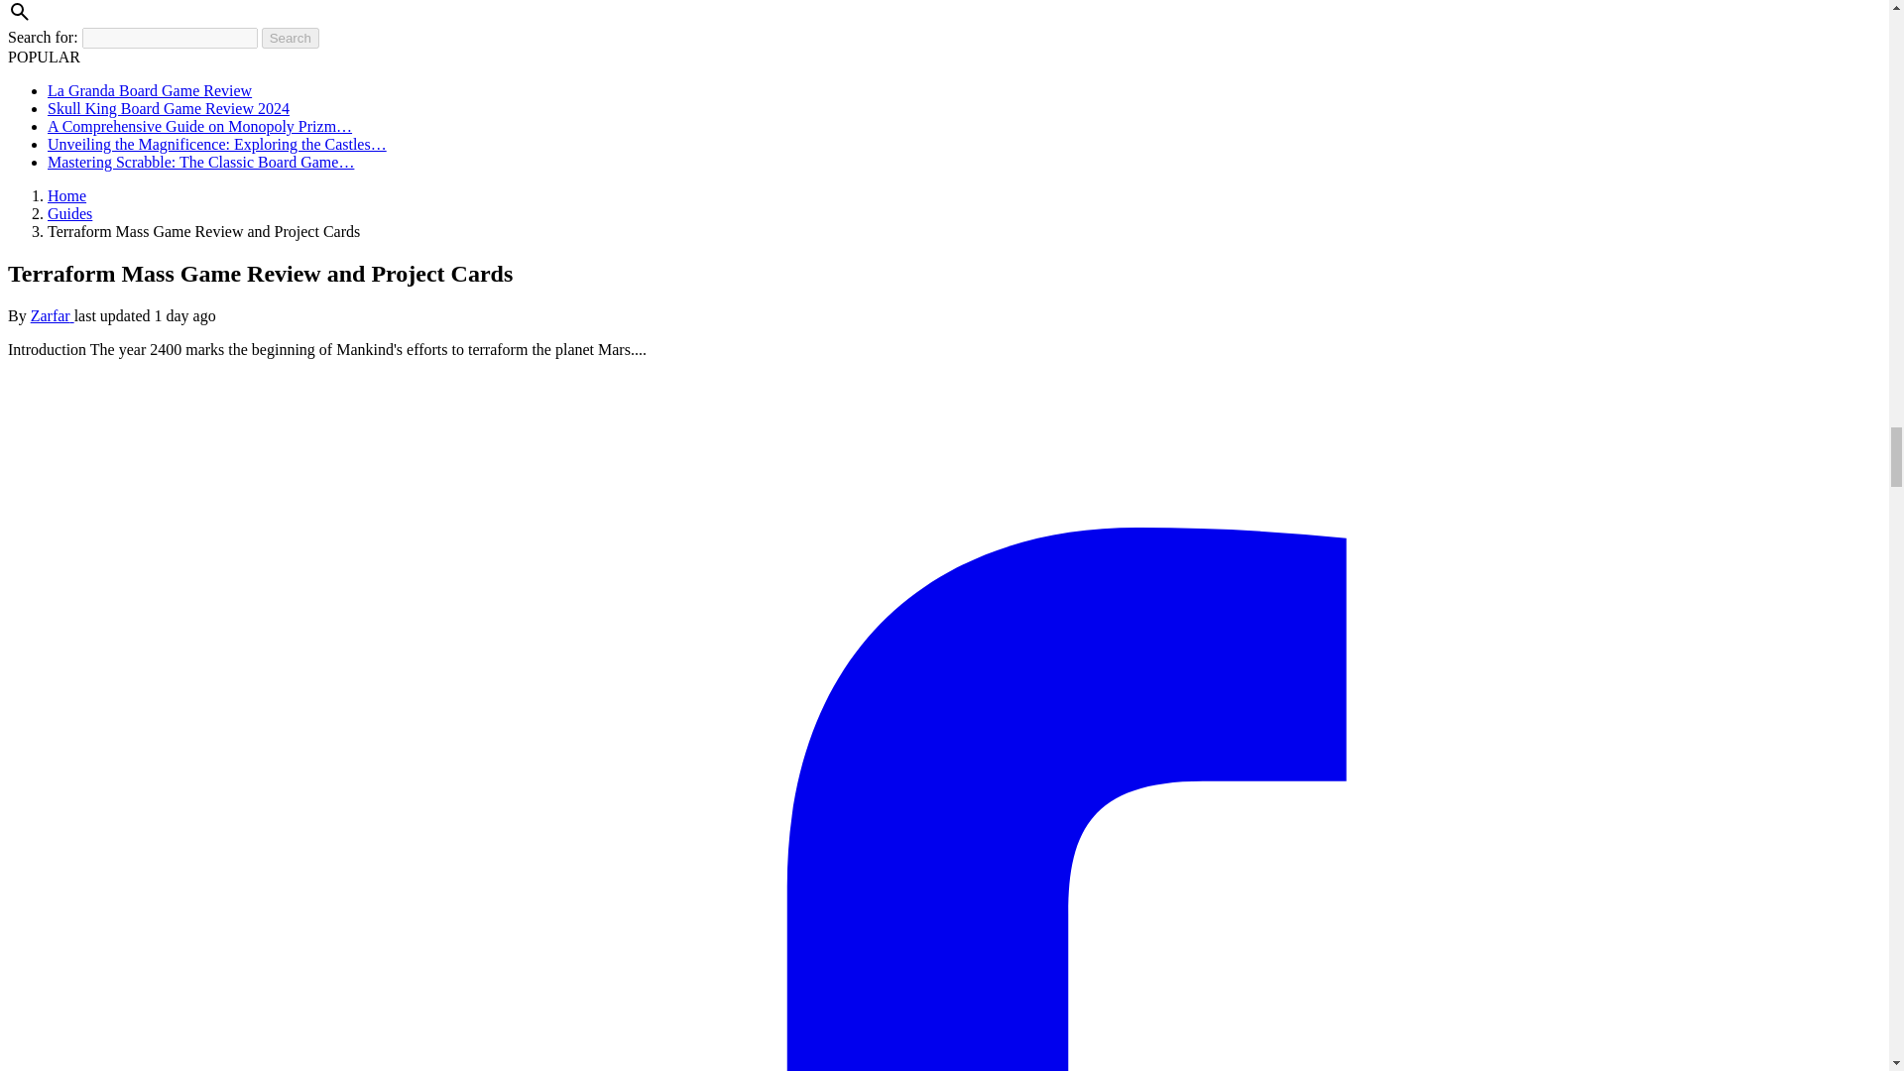 The height and width of the screenshot is (1071, 1904). Describe the element at coordinates (52, 315) in the screenshot. I see `Zarfar` at that location.